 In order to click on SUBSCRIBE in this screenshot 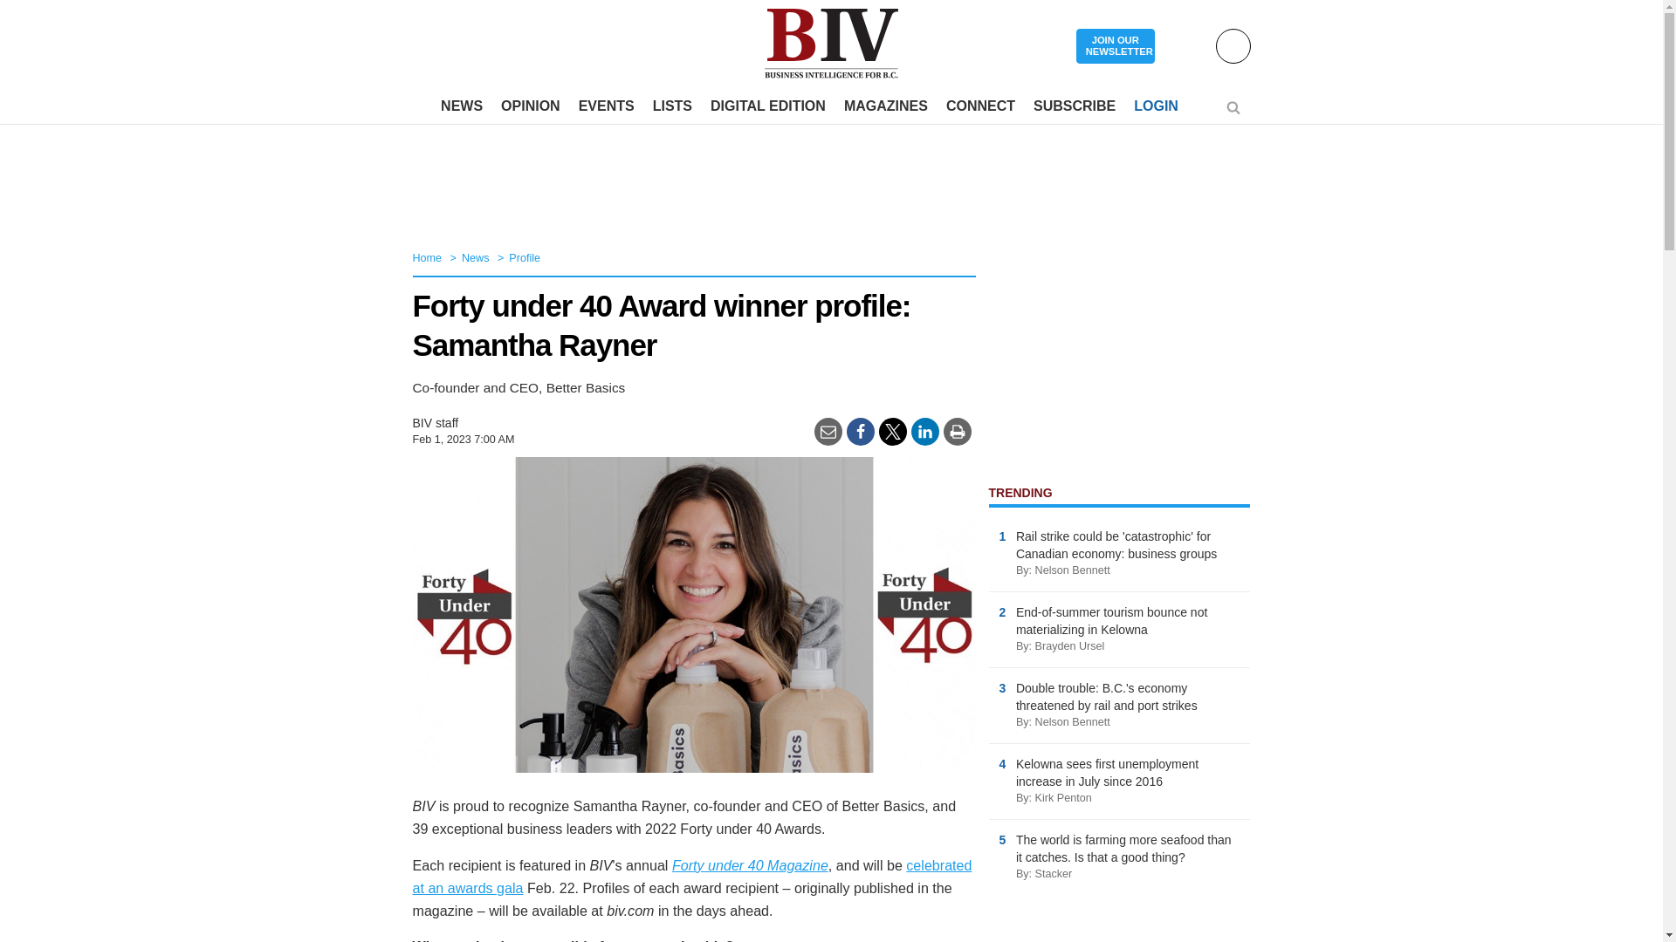, I will do `click(1074, 106)`.